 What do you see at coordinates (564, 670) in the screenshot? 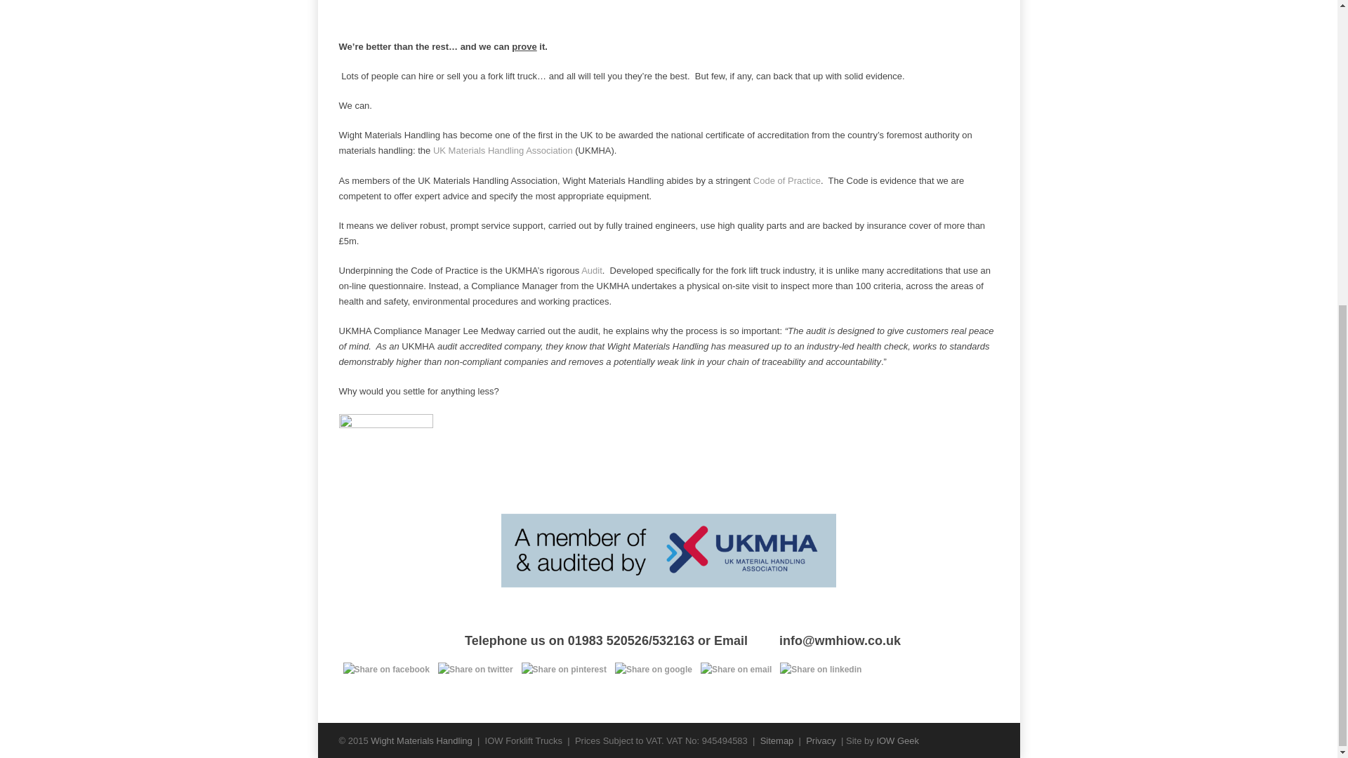
I see `pinterest` at bounding box center [564, 670].